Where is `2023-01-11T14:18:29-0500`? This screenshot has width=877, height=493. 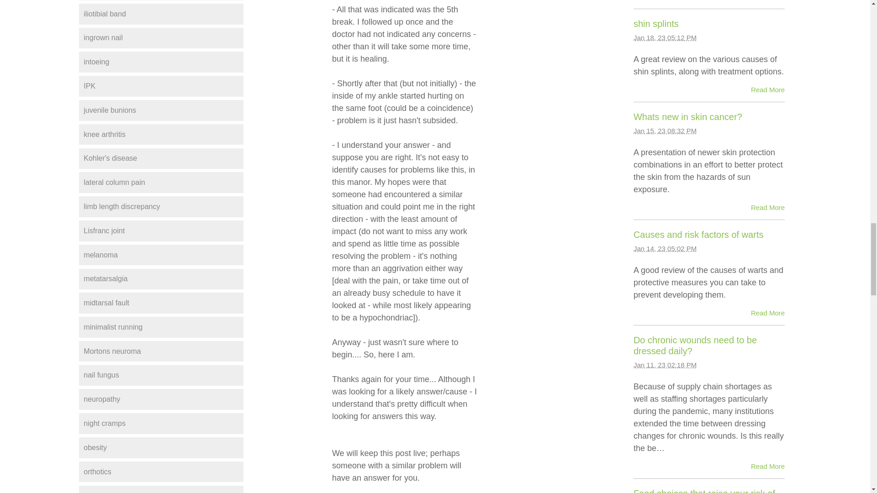 2023-01-11T14:18:29-0500 is located at coordinates (665, 364).